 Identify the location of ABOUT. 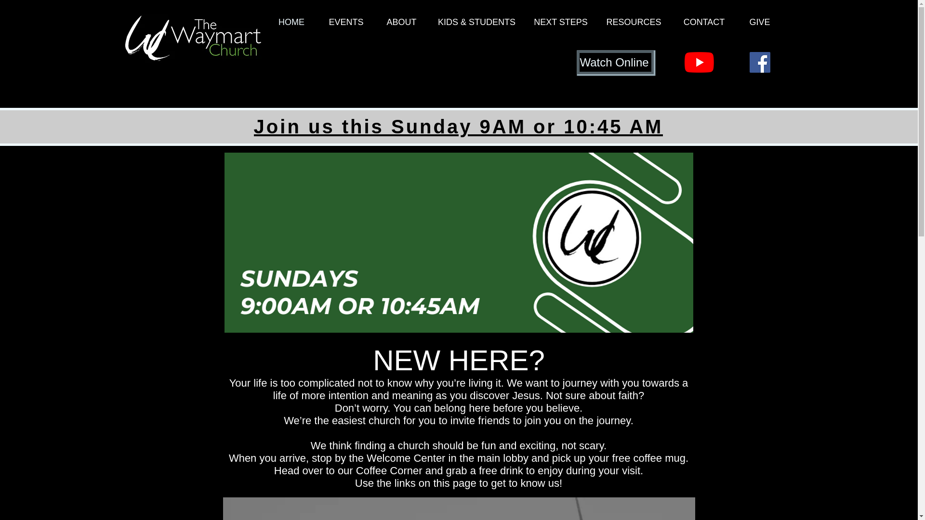
(402, 25).